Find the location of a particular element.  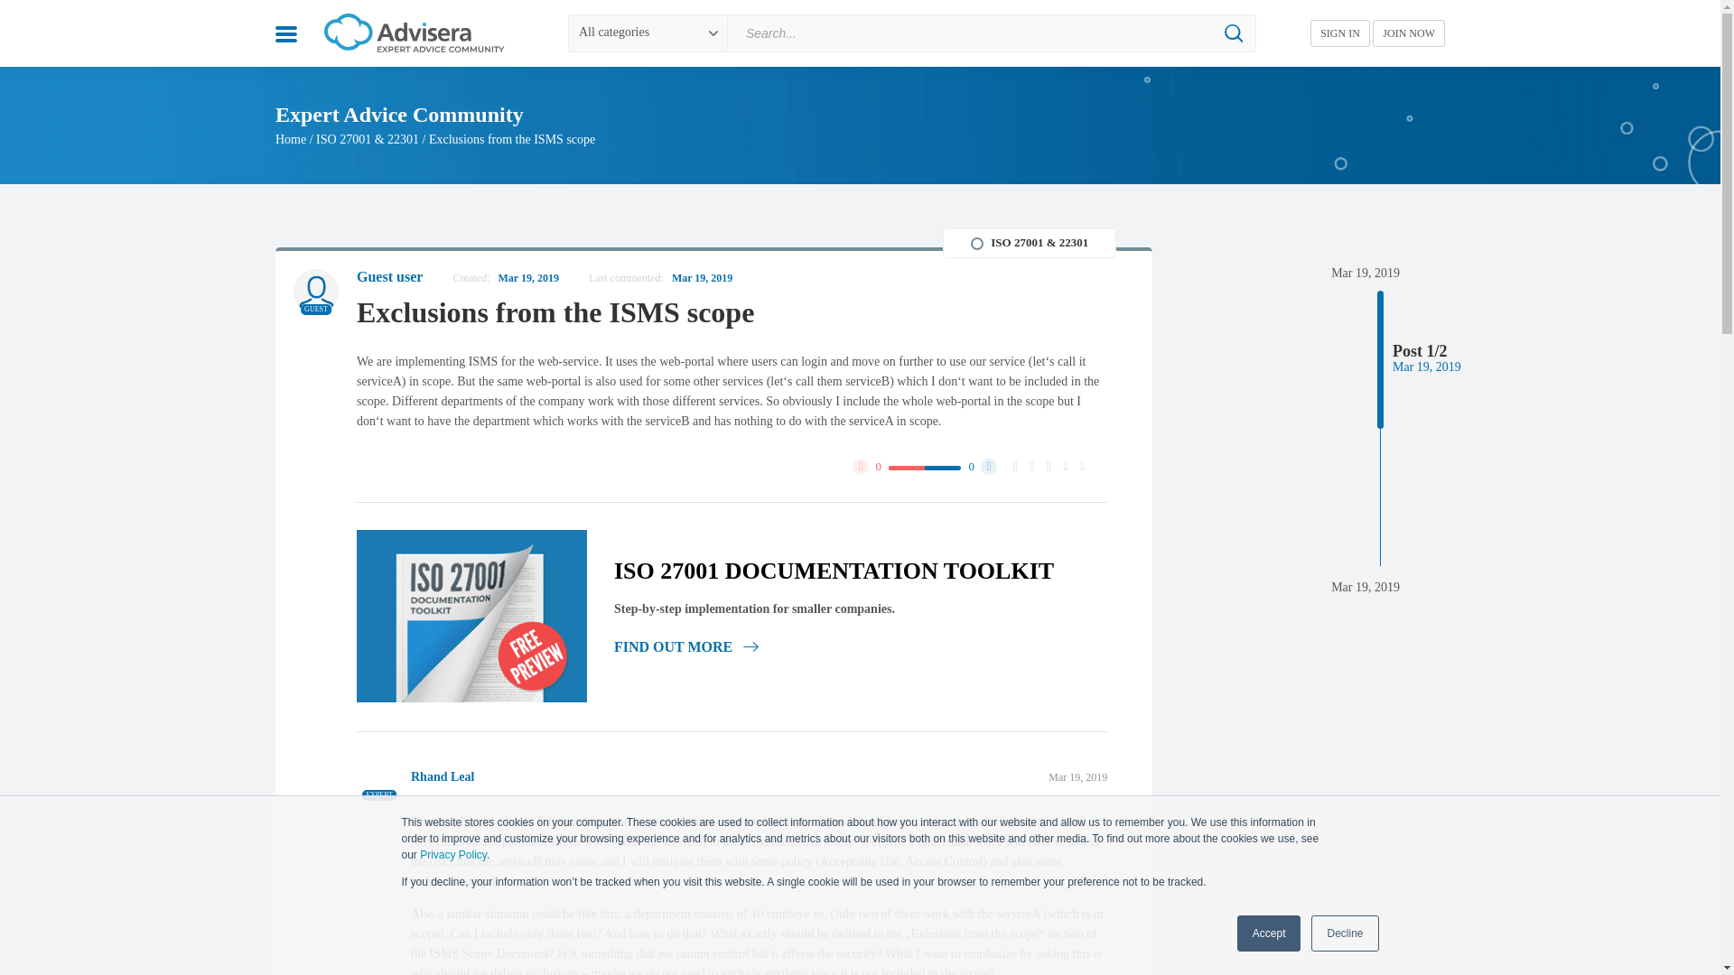

SIGN IN is located at coordinates (1340, 32).